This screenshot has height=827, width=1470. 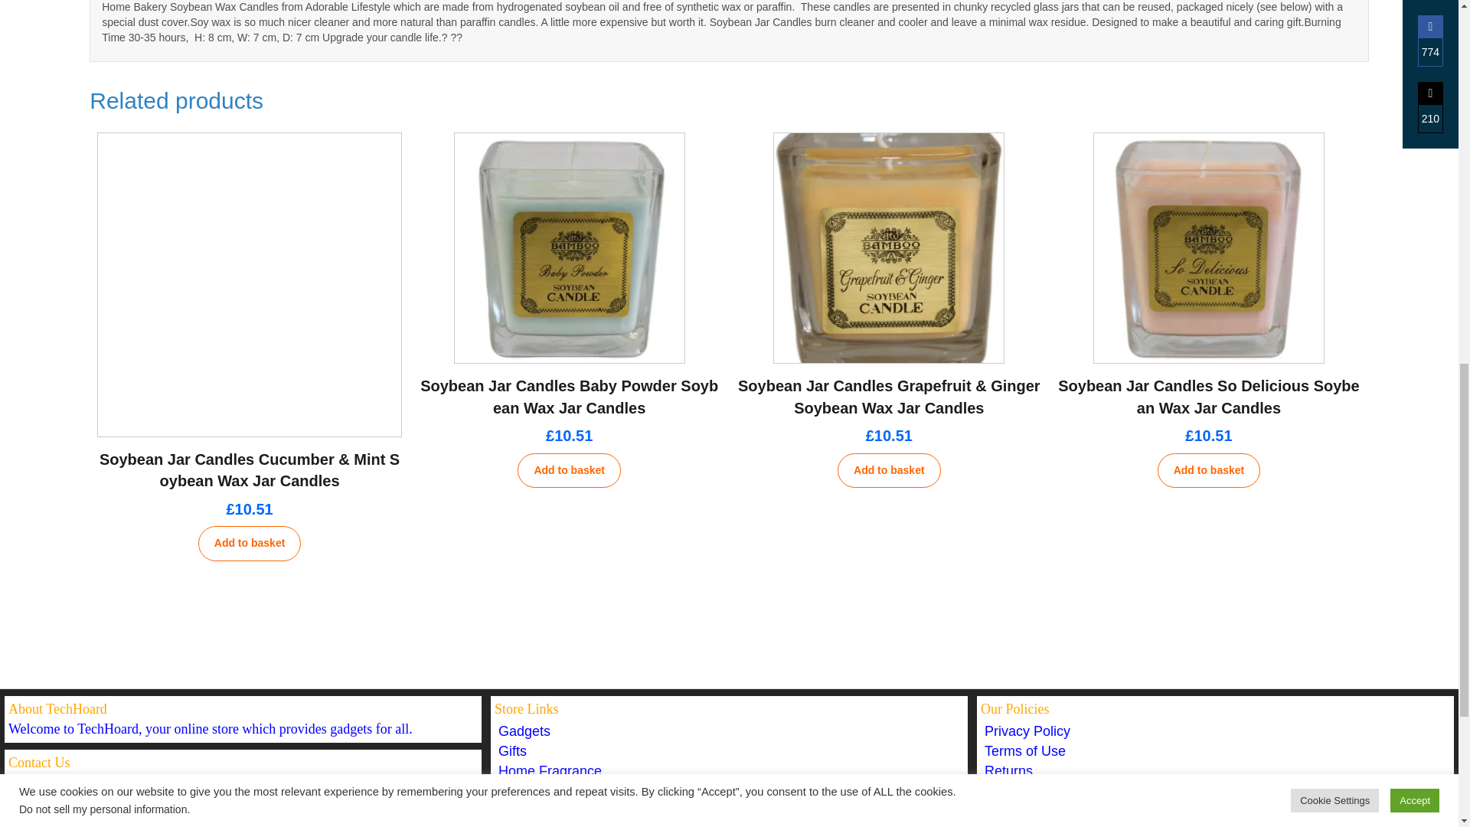 What do you see at coordinates (568, 470) in the screenshot?
I see `Add to basket` at bounding box center [568, 470].